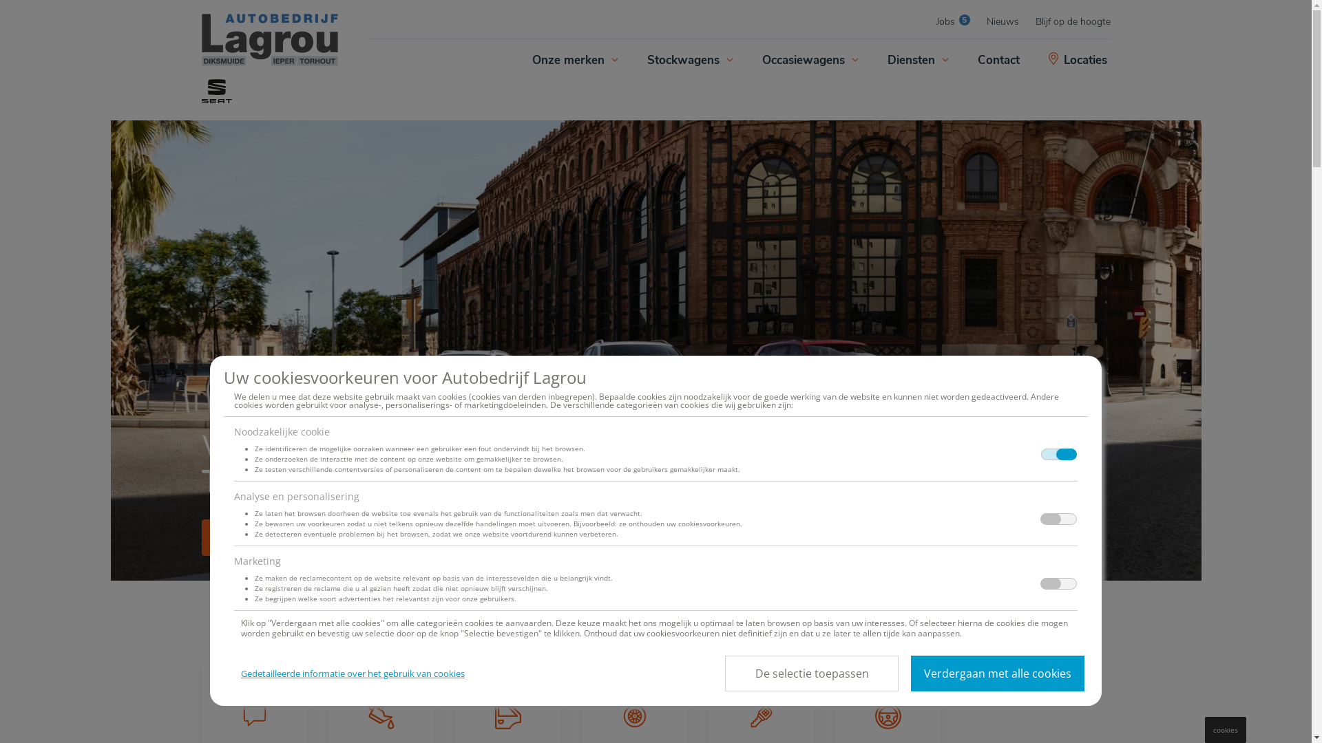  I want to click on Locaties, so click(1079, 61).